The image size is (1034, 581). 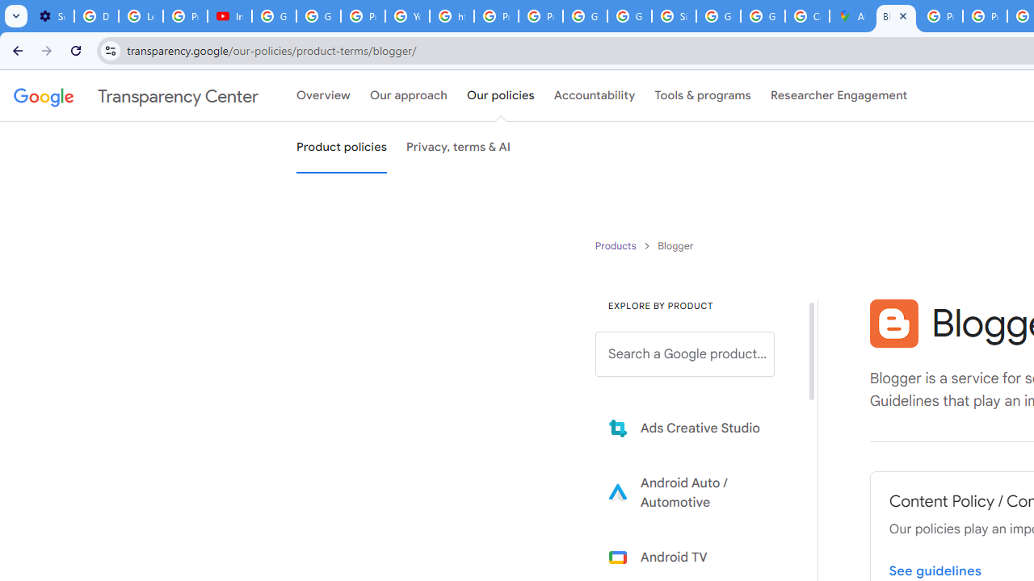 What do you see at coordinates (893, 323) in the screenshot?
I see `Blogger` at bounding box center [893, 323].